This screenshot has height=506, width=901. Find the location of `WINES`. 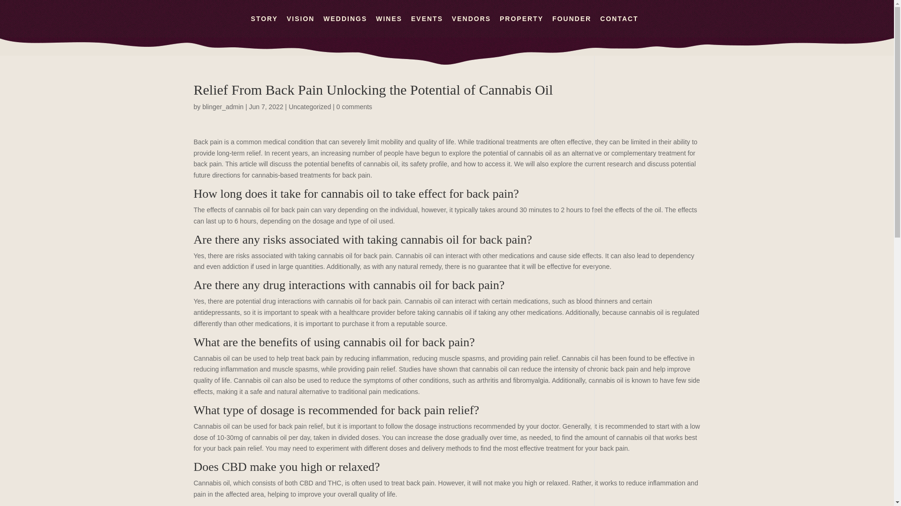

WINES is located at coordinates (389, 26).